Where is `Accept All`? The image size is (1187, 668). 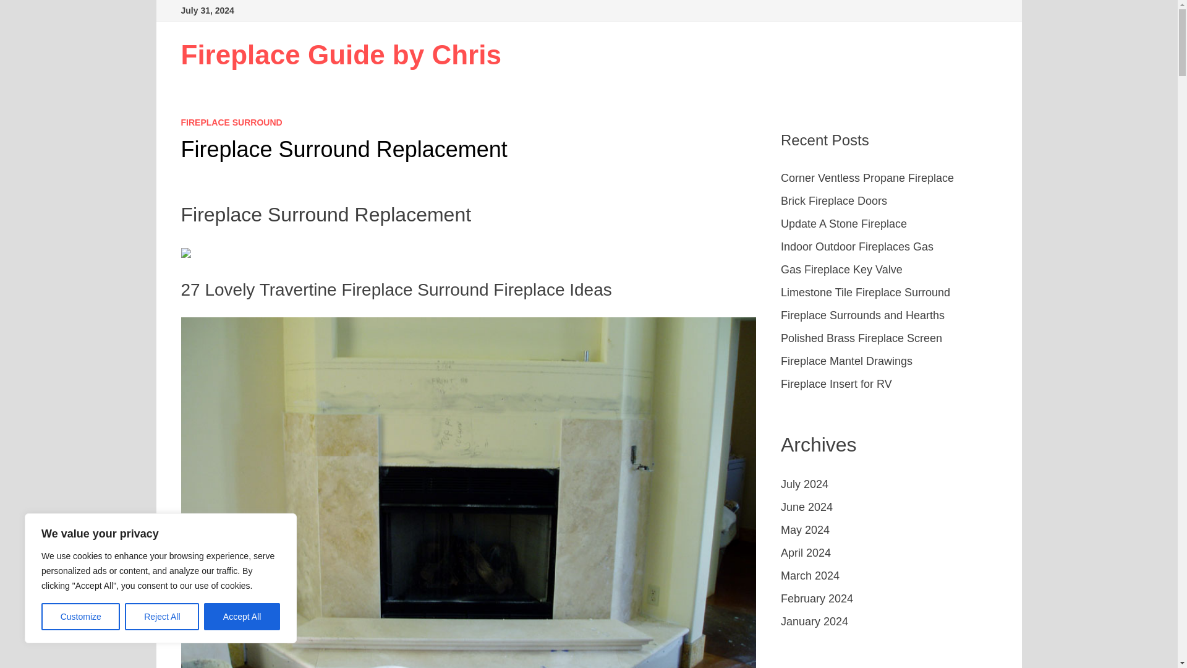 Accept All is located at coordinates (242, 617).